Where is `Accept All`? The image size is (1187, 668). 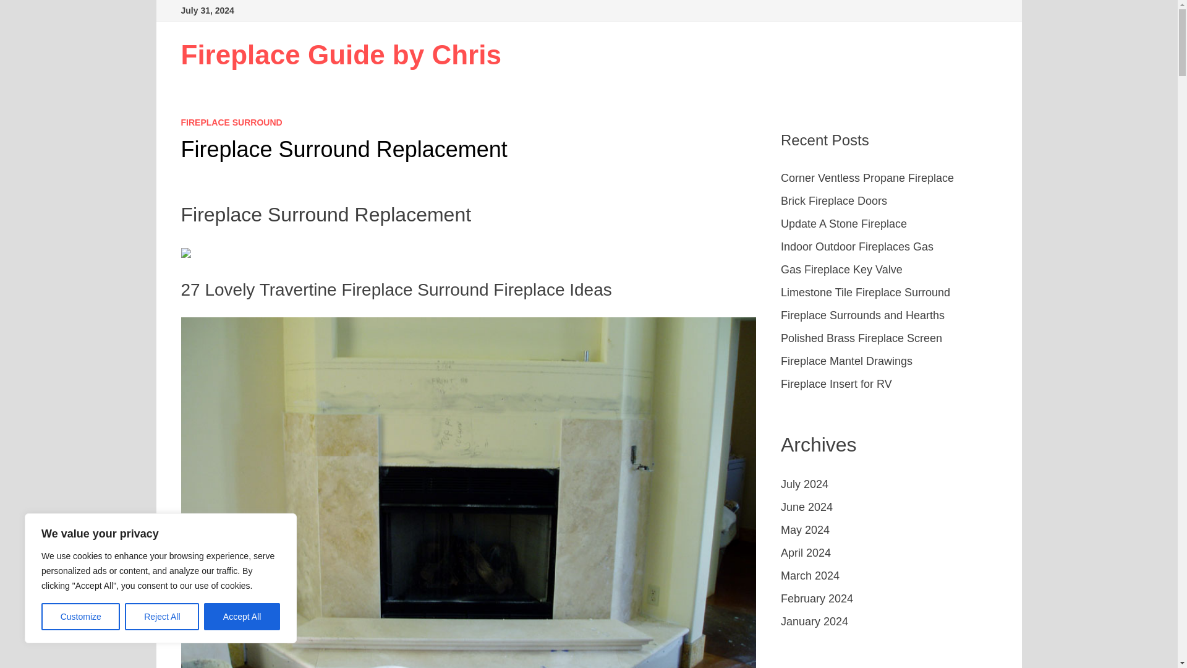 Accept All is located at coordinates (242, 617).